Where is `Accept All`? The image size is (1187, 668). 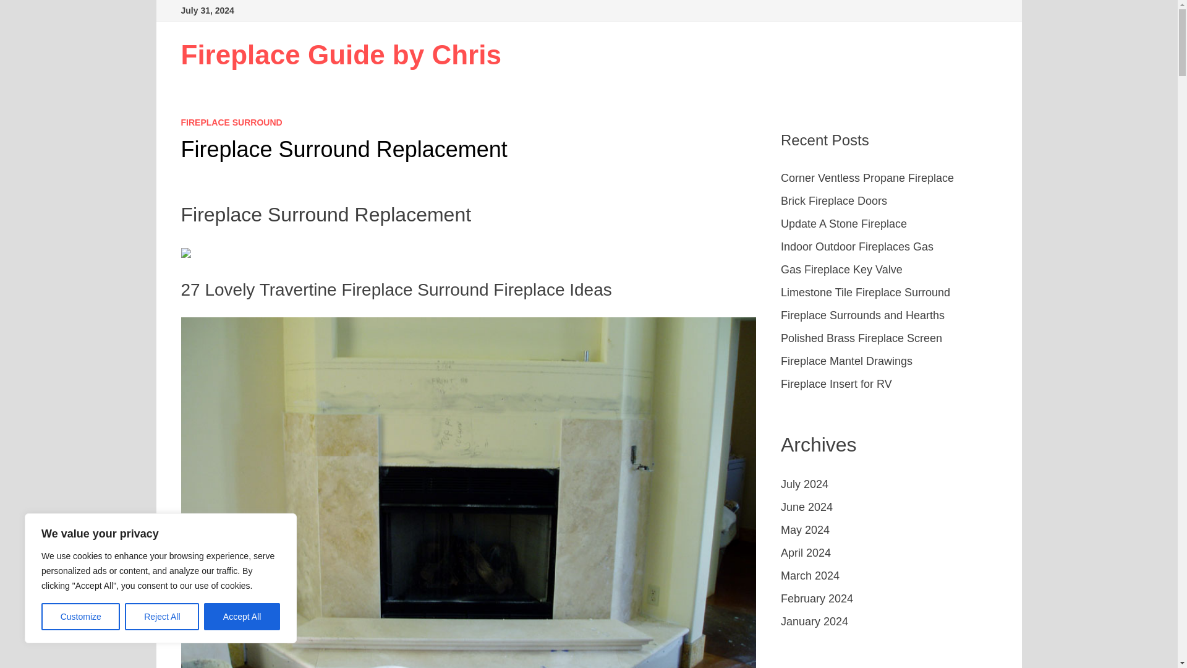 Accept All is located at coordinates (242, 617).